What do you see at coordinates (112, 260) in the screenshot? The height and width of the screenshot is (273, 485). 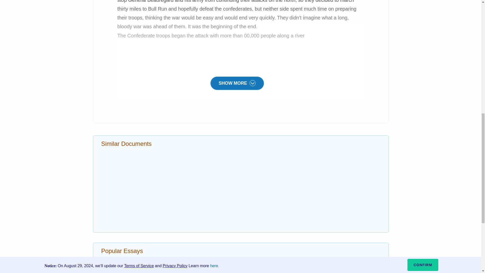 I see `Help Essay` at bounding box center [112, 260].